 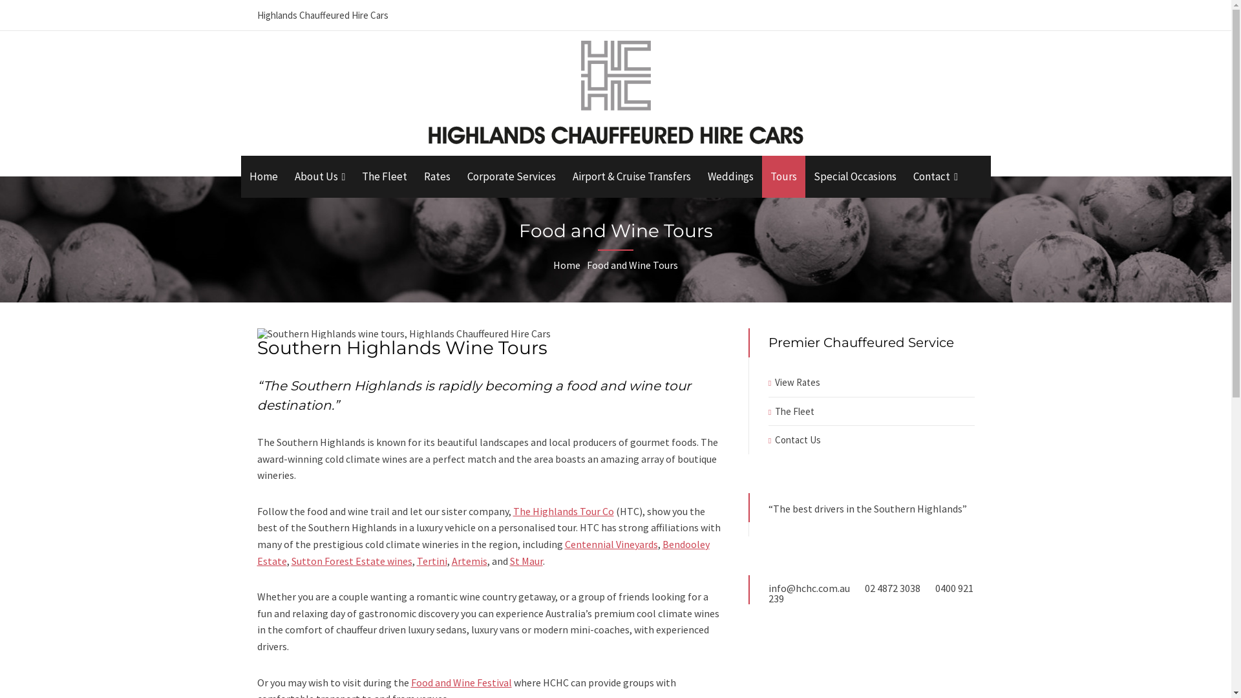 What do you see at coordinates (783, 177) in the screenshot?
I see `Tours` at bounding box center [783, 177].